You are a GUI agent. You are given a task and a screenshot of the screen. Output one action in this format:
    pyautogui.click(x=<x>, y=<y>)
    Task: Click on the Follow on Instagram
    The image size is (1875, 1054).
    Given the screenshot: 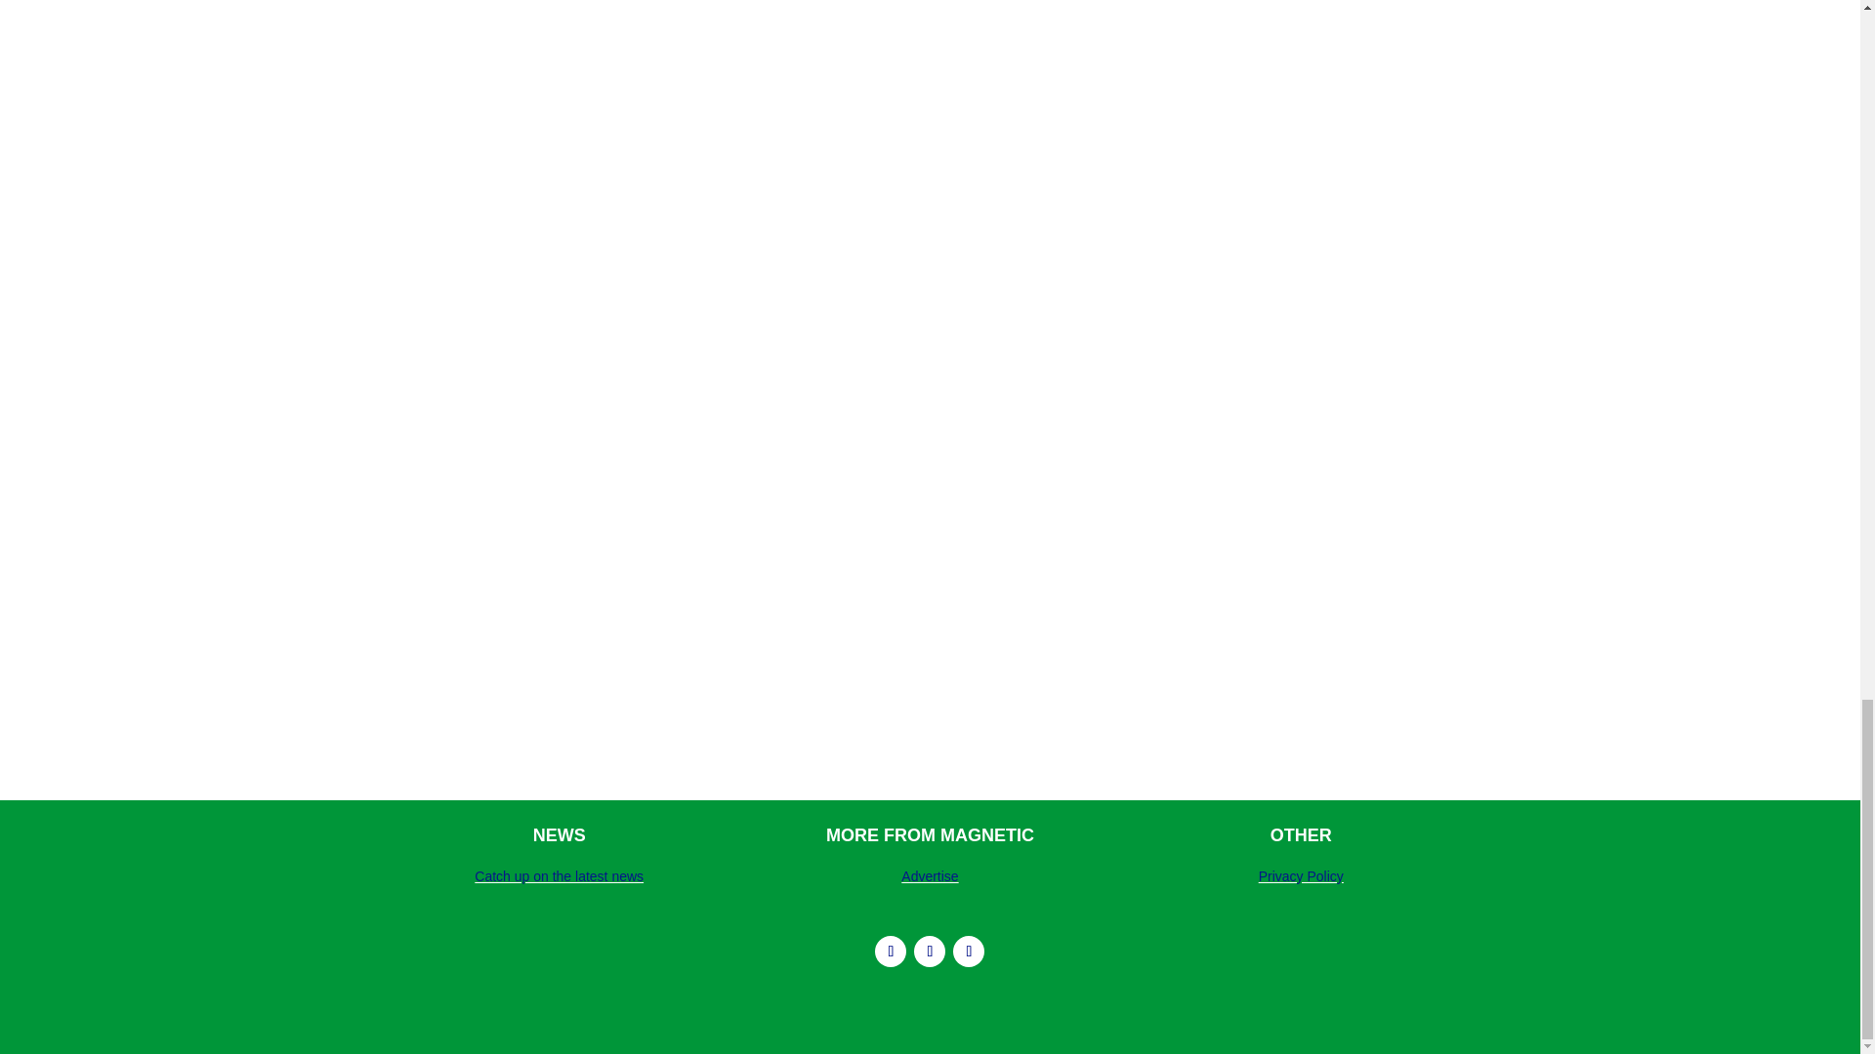 What is the action you would take?
    pyautogui.click(x=891, y=952)
    